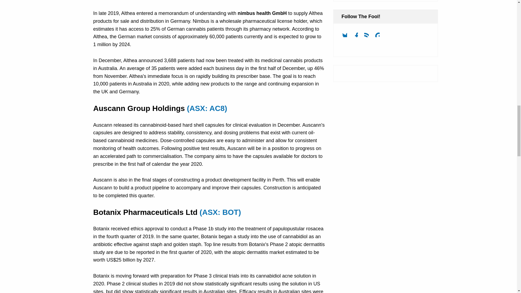  What do you see at coordinates (368, 36) in the screenshot?
I see `The Motley Fool RSS Feed` at bounding box center [368, 36].